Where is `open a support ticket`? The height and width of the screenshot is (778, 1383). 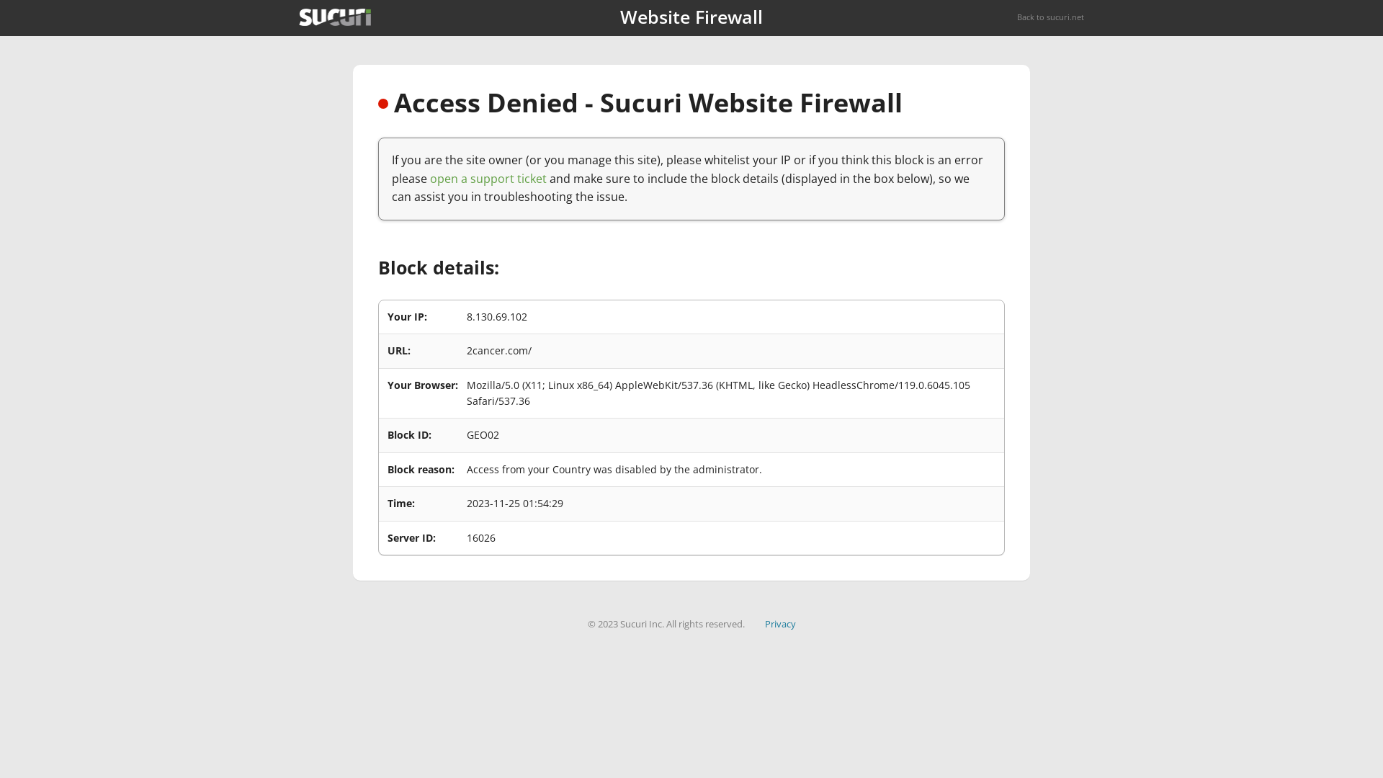
open a support ticket is located at coordinates (488, 179).